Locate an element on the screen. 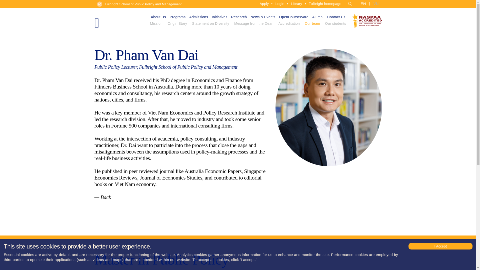 The image size is (480, 270). Origin Story is located at coordinates (177, 25).